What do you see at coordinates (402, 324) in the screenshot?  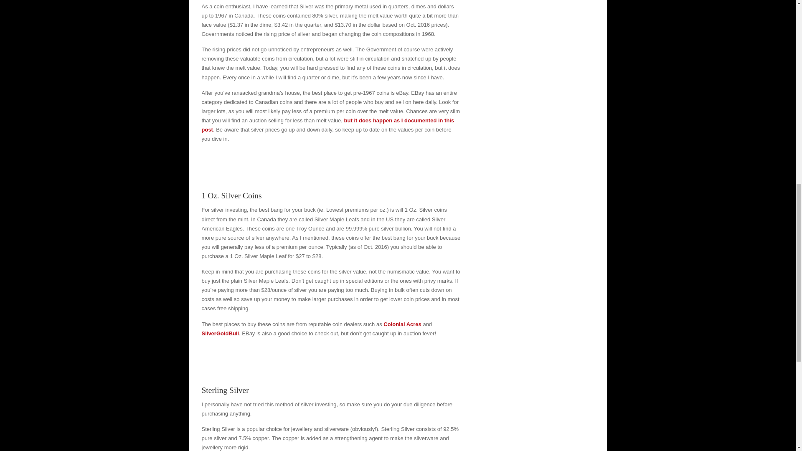 I see `Colonial Acres` at bounding box center [402, 324].